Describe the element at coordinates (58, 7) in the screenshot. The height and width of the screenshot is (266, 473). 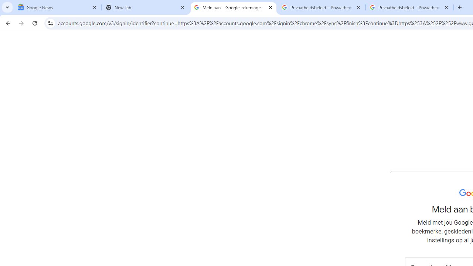
I see `Google News` at that location.